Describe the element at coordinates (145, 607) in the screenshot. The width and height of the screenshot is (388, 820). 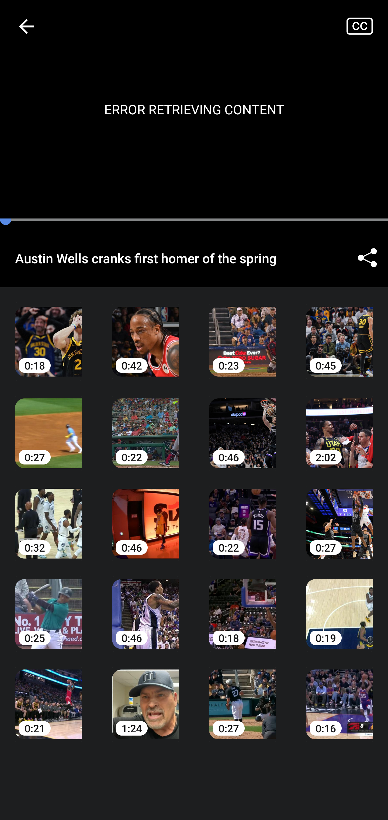
I see `0:46` at that location.